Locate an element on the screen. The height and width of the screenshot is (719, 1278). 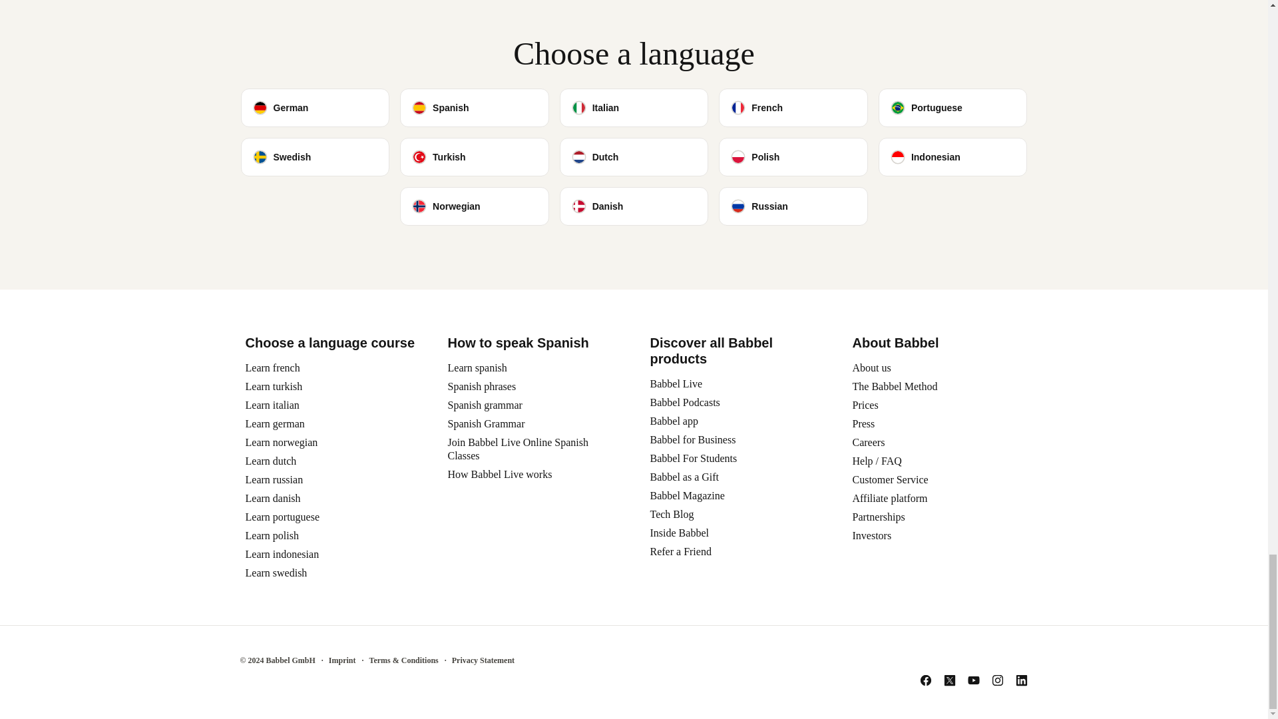
Italian is located at coordinates (634, 108).